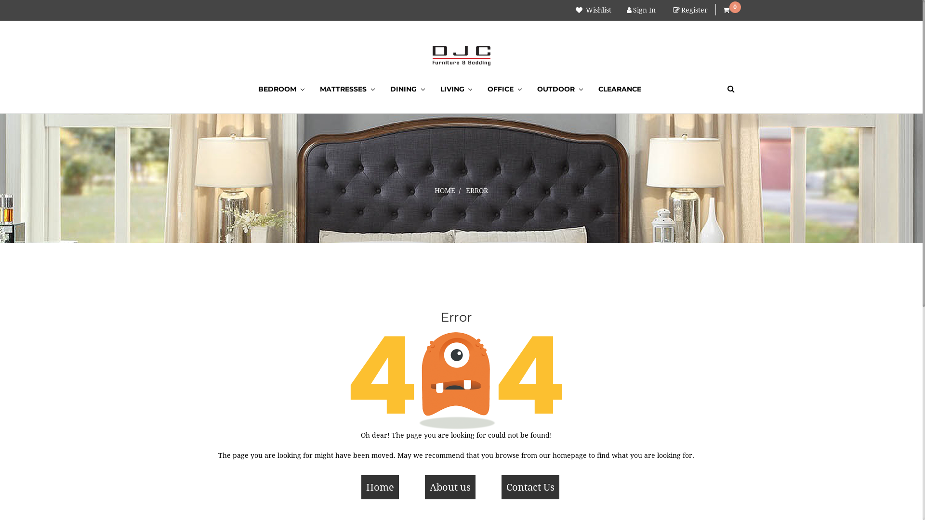 The height and width of the screenshot is (520, 925). What do you see at coordinates (380, 487) in the screenshot?
I see `Home` at bounding box center [380, 487].